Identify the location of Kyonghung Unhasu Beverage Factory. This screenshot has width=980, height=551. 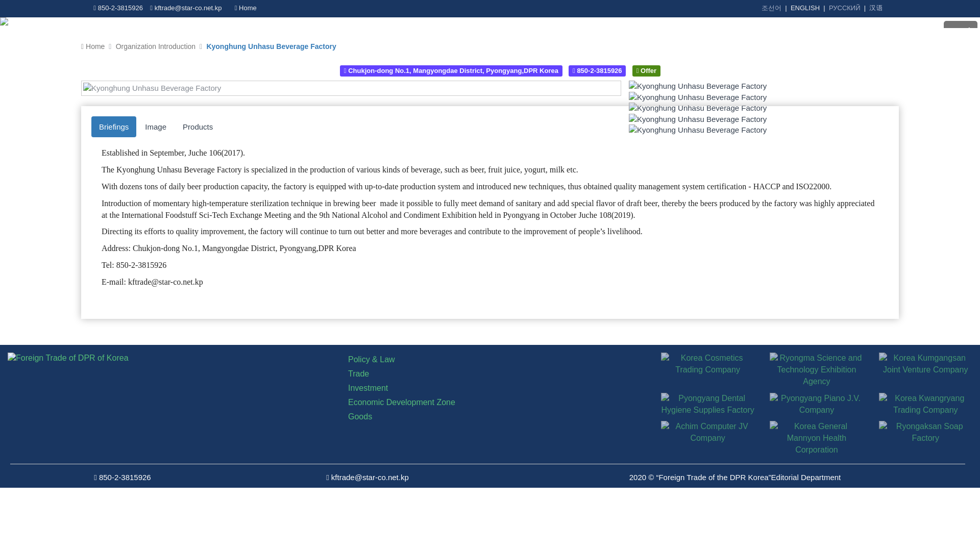
(697, 86).